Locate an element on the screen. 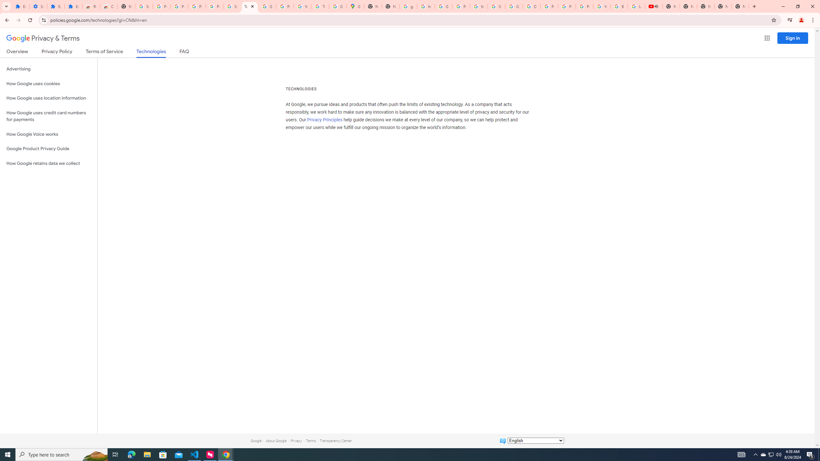  Google Maps is located at coordinates (355, 6).